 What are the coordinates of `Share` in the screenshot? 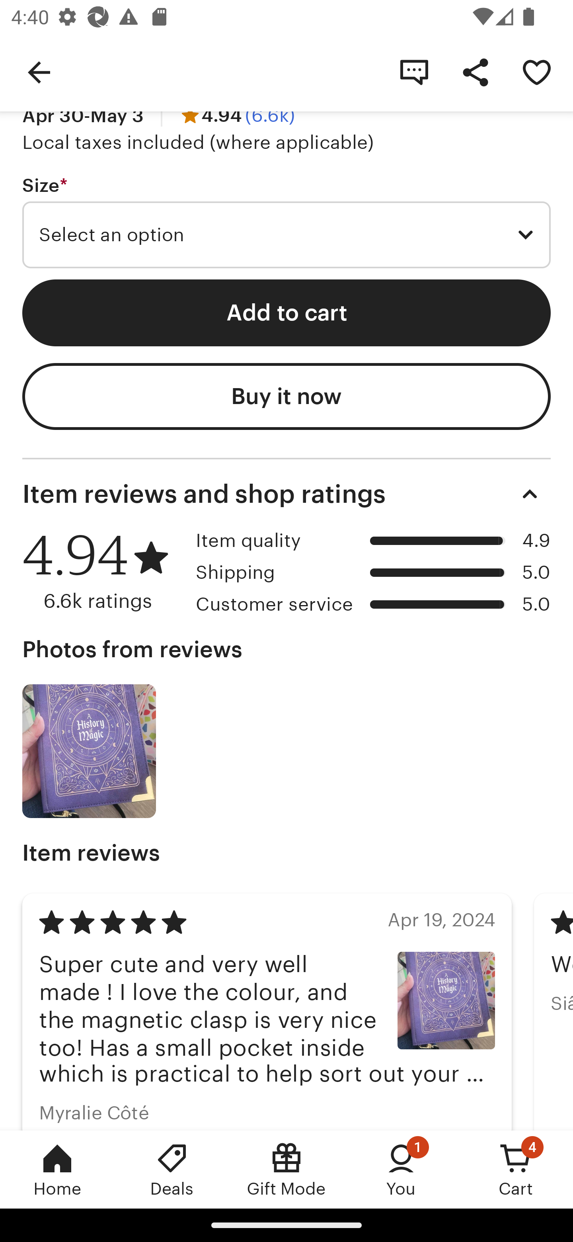 It's located at (475, 72).